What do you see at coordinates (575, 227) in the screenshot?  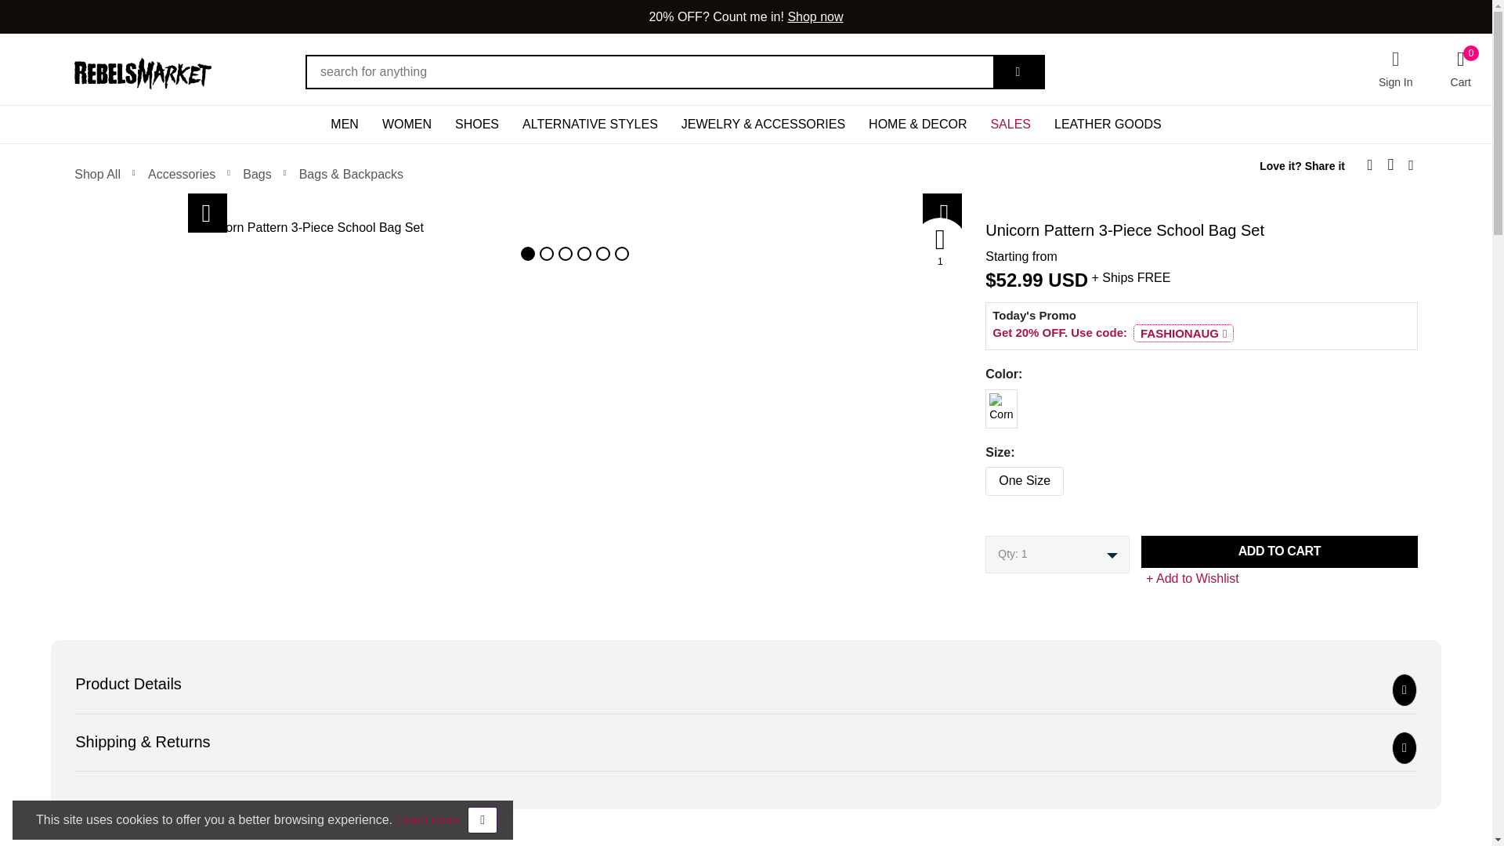 I see `Unicorn Pattern 3-Piece School Bag Set` at bounding box center [575, 227].